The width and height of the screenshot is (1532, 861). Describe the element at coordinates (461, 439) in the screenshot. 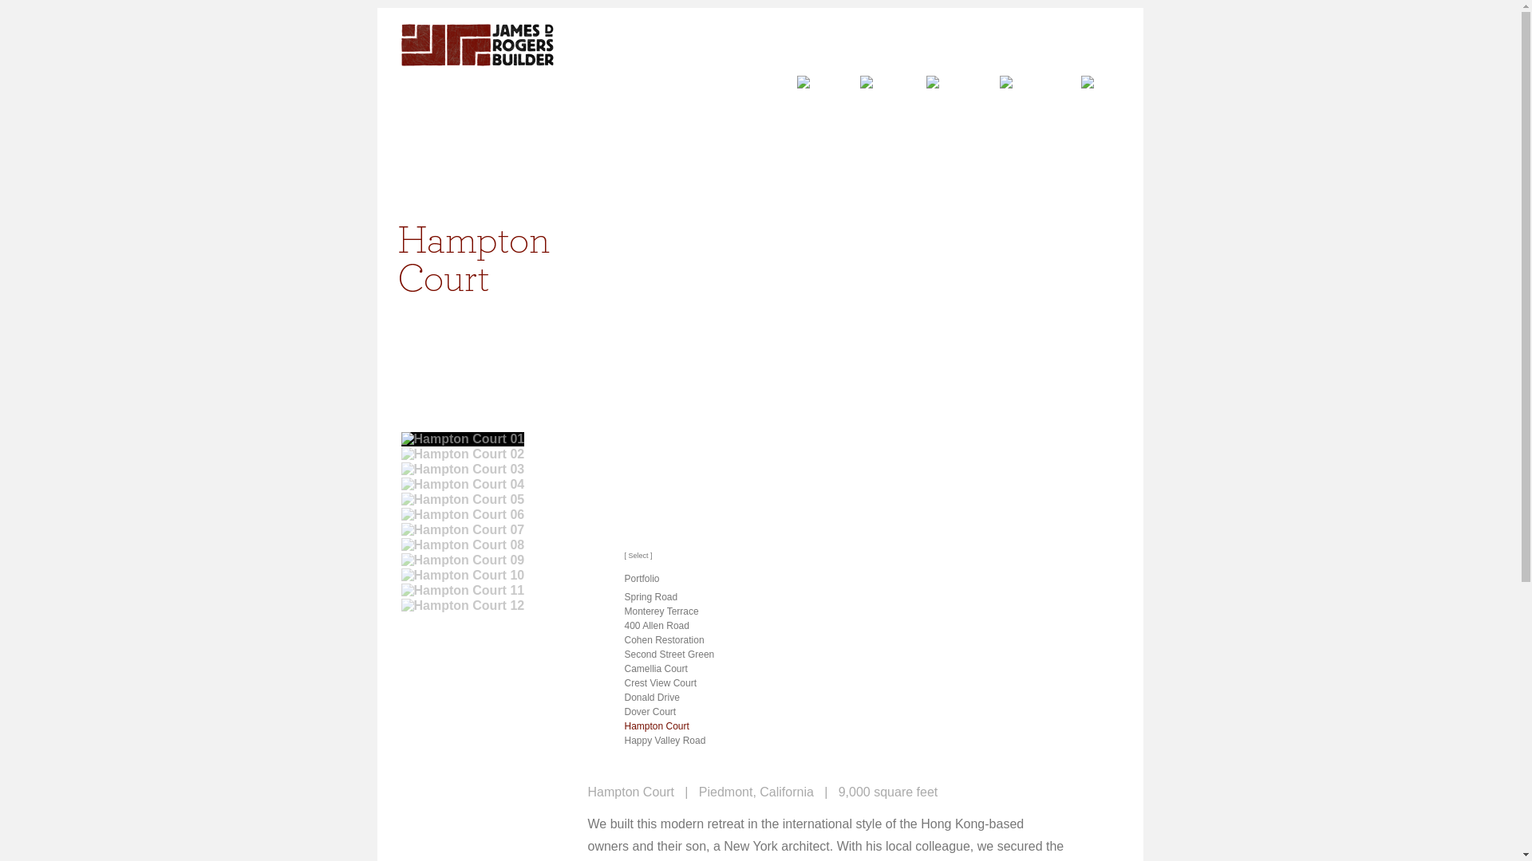

I see `Hampton Court 01` at that location.